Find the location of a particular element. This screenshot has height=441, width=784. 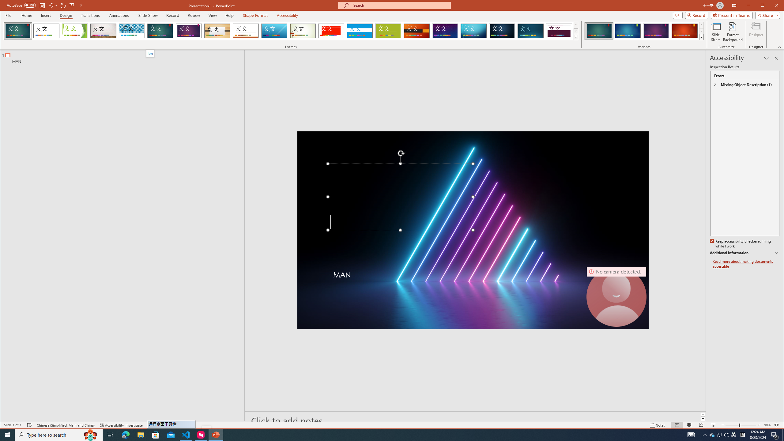

Line down is located at coordinates (703, 419).